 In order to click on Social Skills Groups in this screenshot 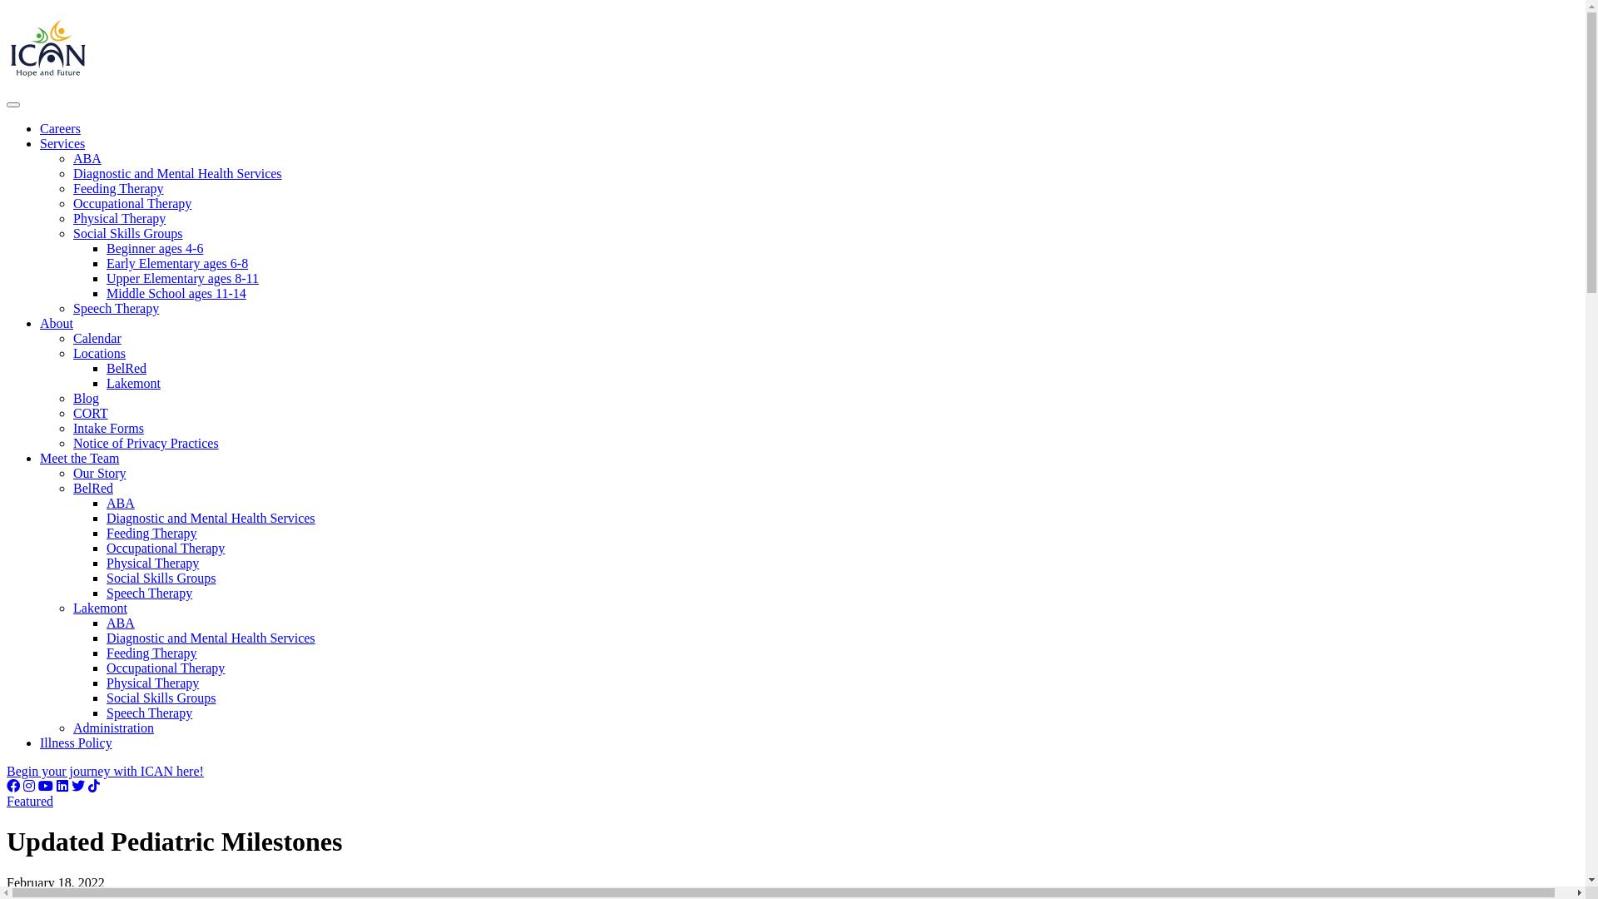, I will do `click(161, 578)`.